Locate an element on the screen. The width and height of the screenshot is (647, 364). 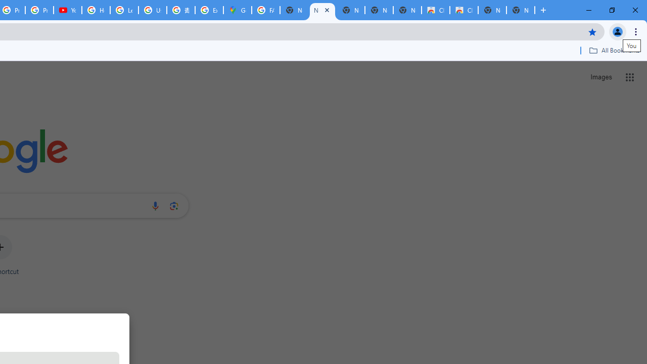
New Tab is located at coordinates (521, 10).